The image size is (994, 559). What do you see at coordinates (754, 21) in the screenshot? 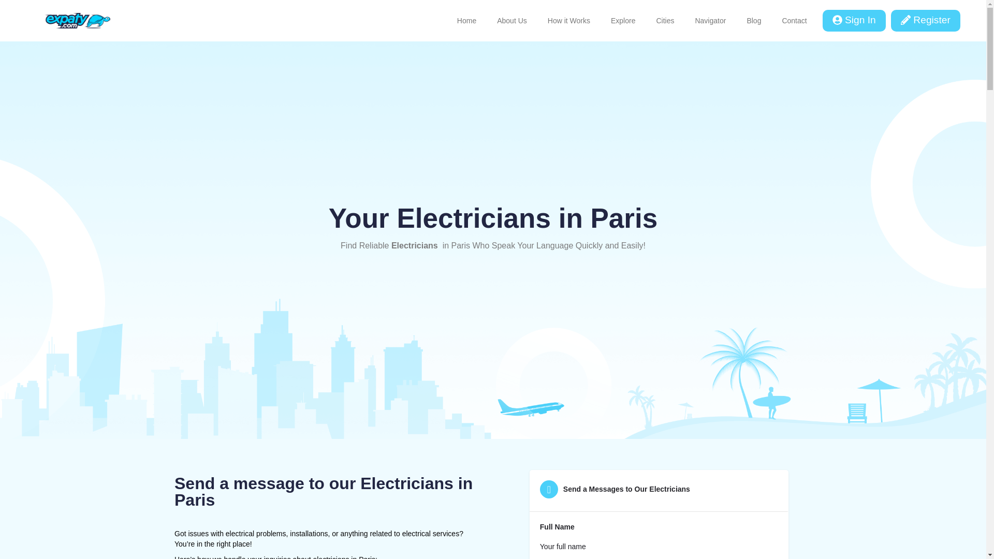
I see `Blog` at bounding box center [754, 21].